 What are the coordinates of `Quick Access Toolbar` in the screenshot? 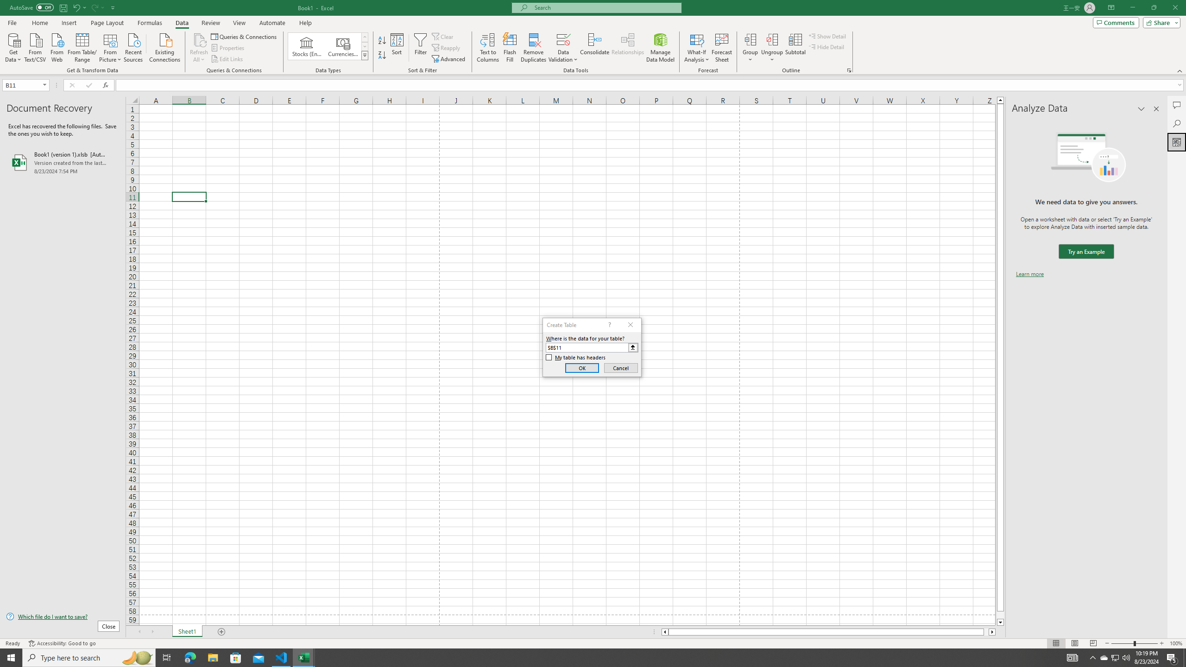 It's located at (63, 8).